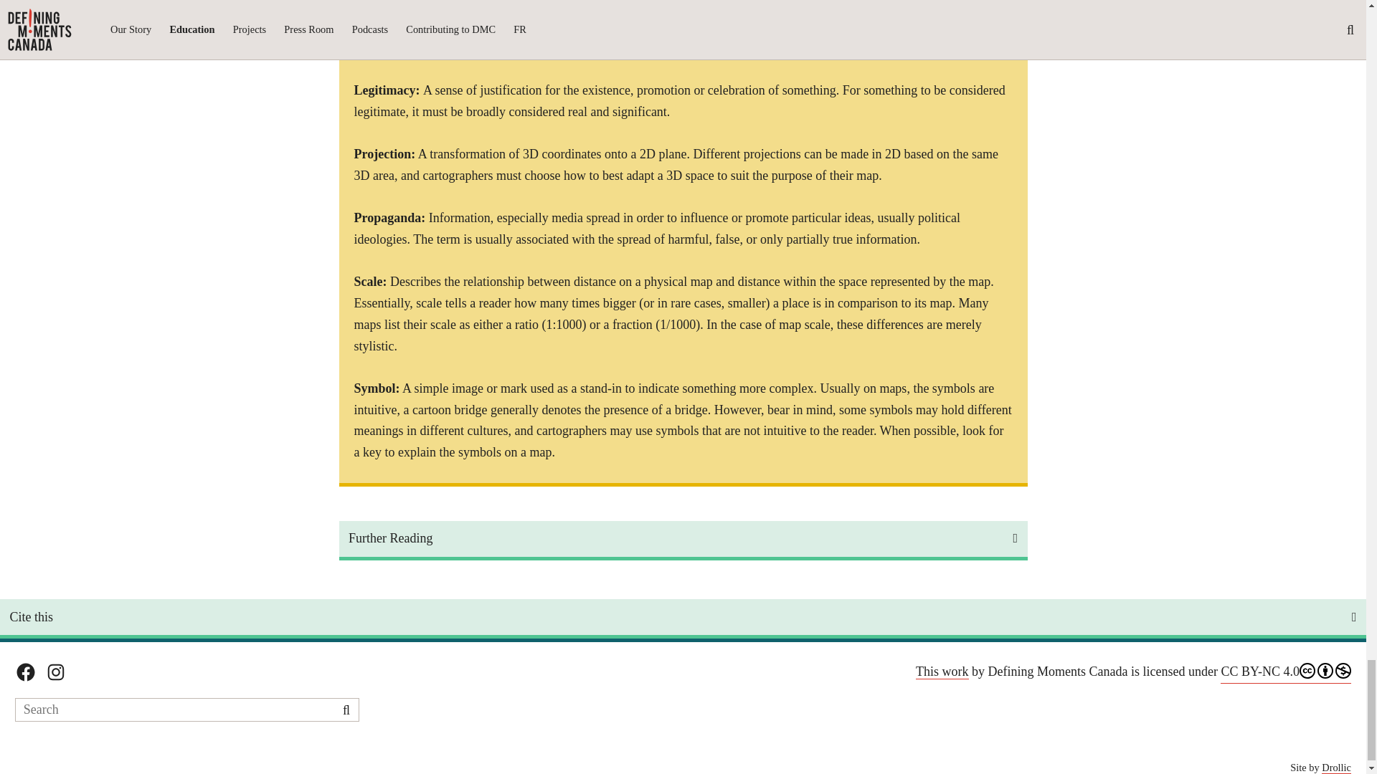 Image resolution: width=1377 pixels, height=774 pixels. Describe the element at coordinates (346, 709) in the screenshot. I see `Search` at that location.